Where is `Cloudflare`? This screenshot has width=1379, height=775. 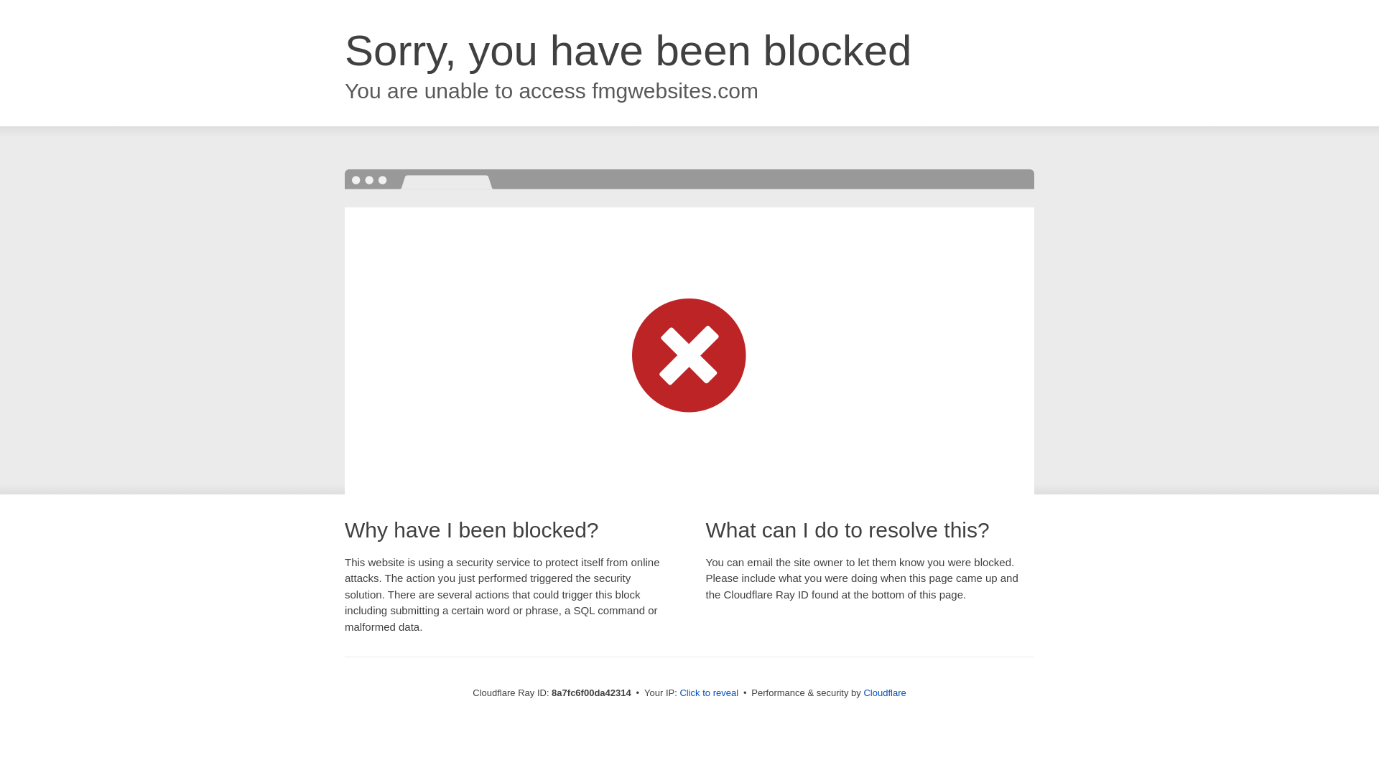
Cloudflare is located at coordinates (884, 692).